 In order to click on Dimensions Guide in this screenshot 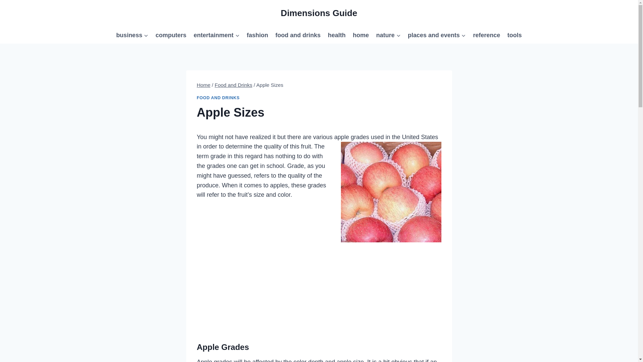, I will do `click(318, 13)`.